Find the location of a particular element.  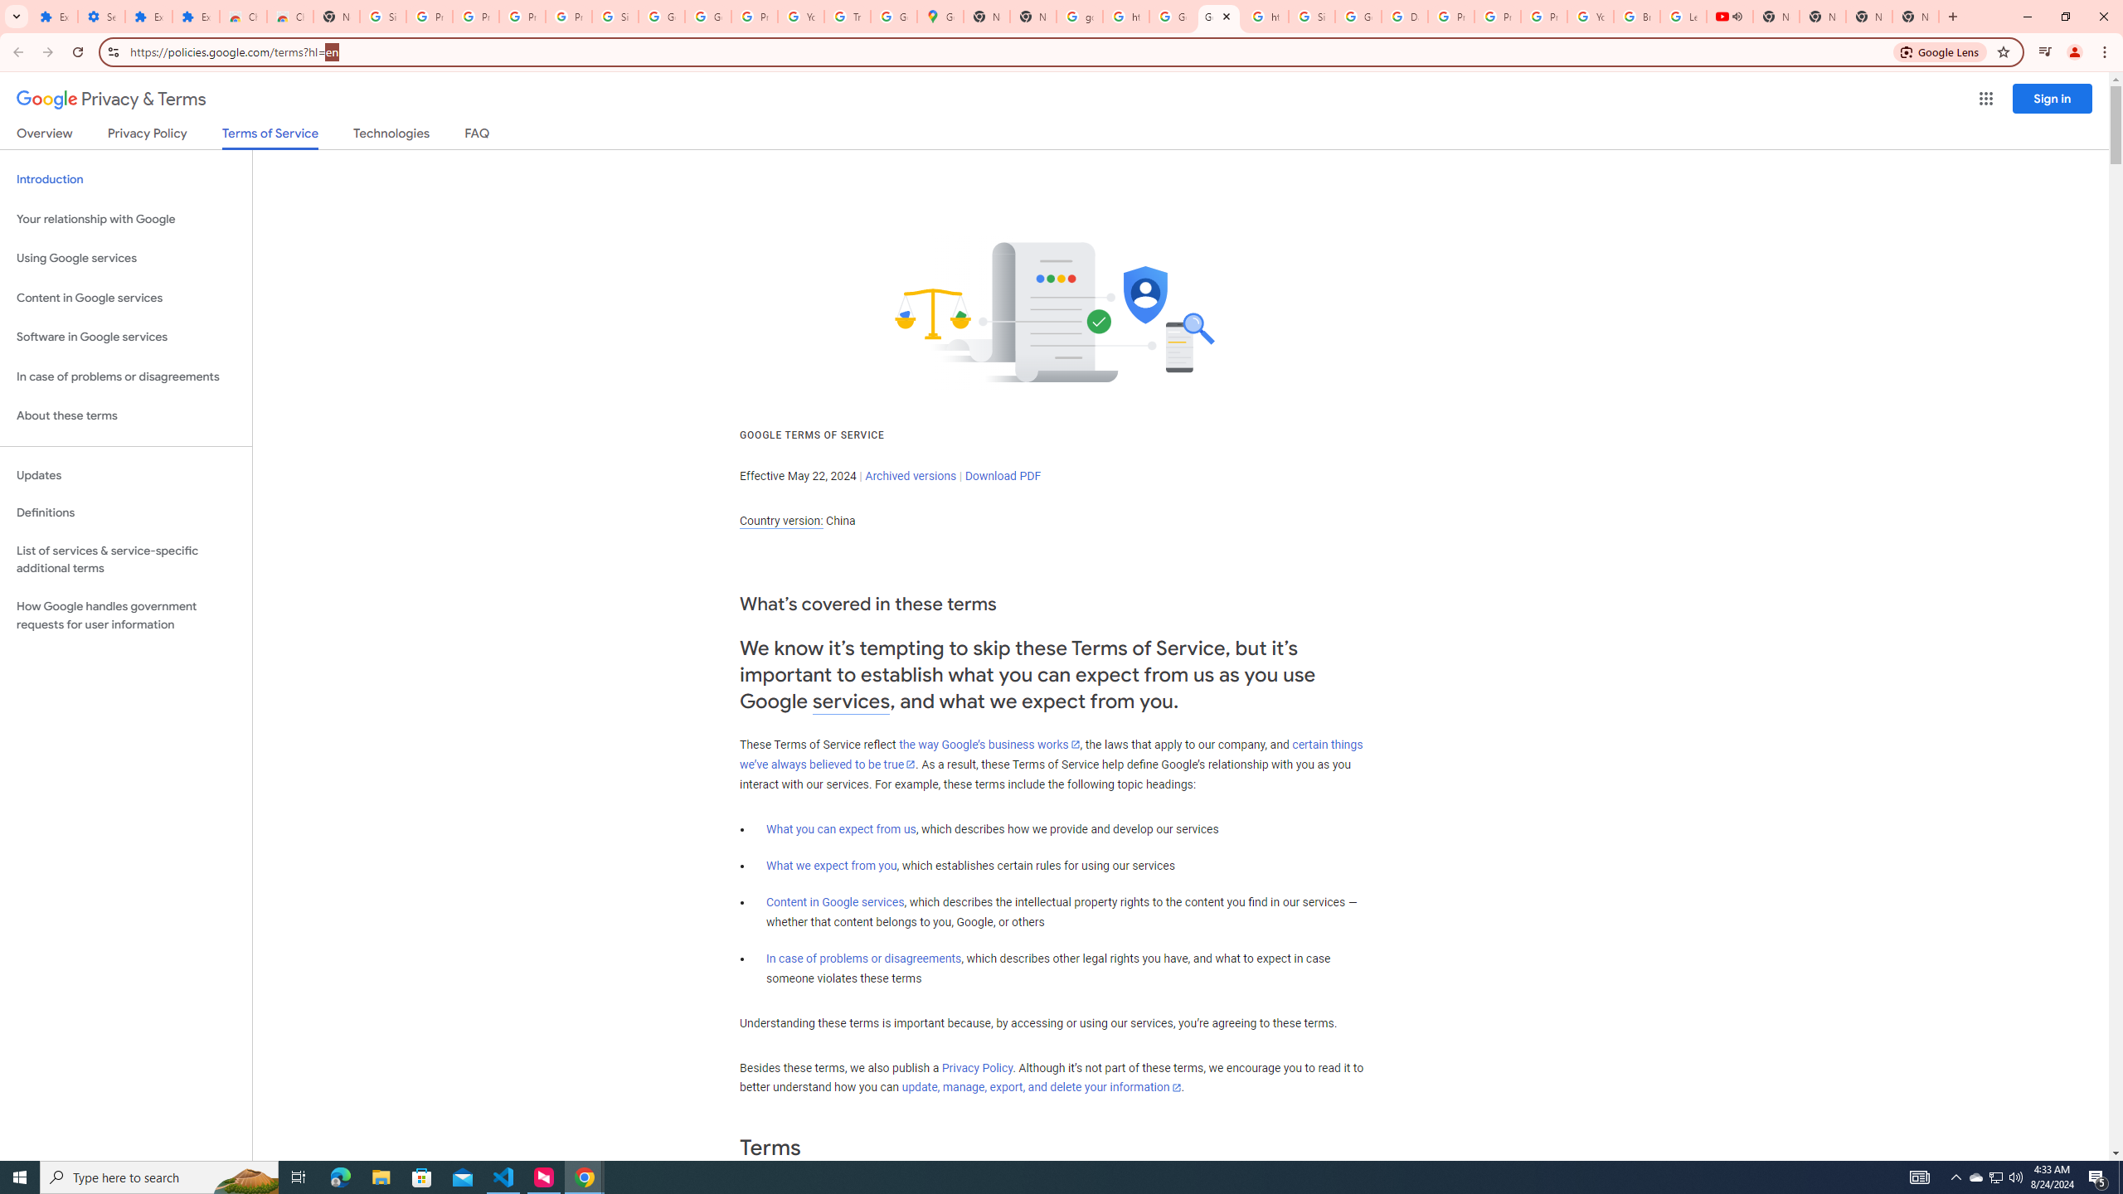

Google Maps is located at coordinates (940, 17).